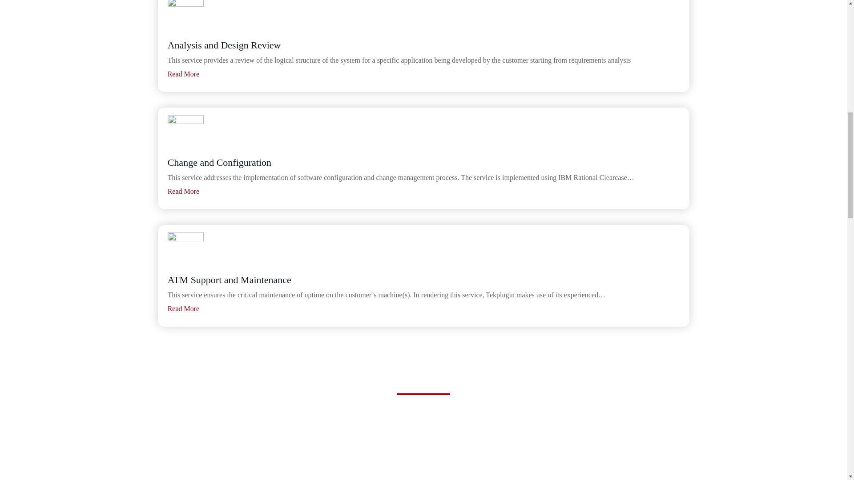  I want to click on Read More, so click(183, 74).